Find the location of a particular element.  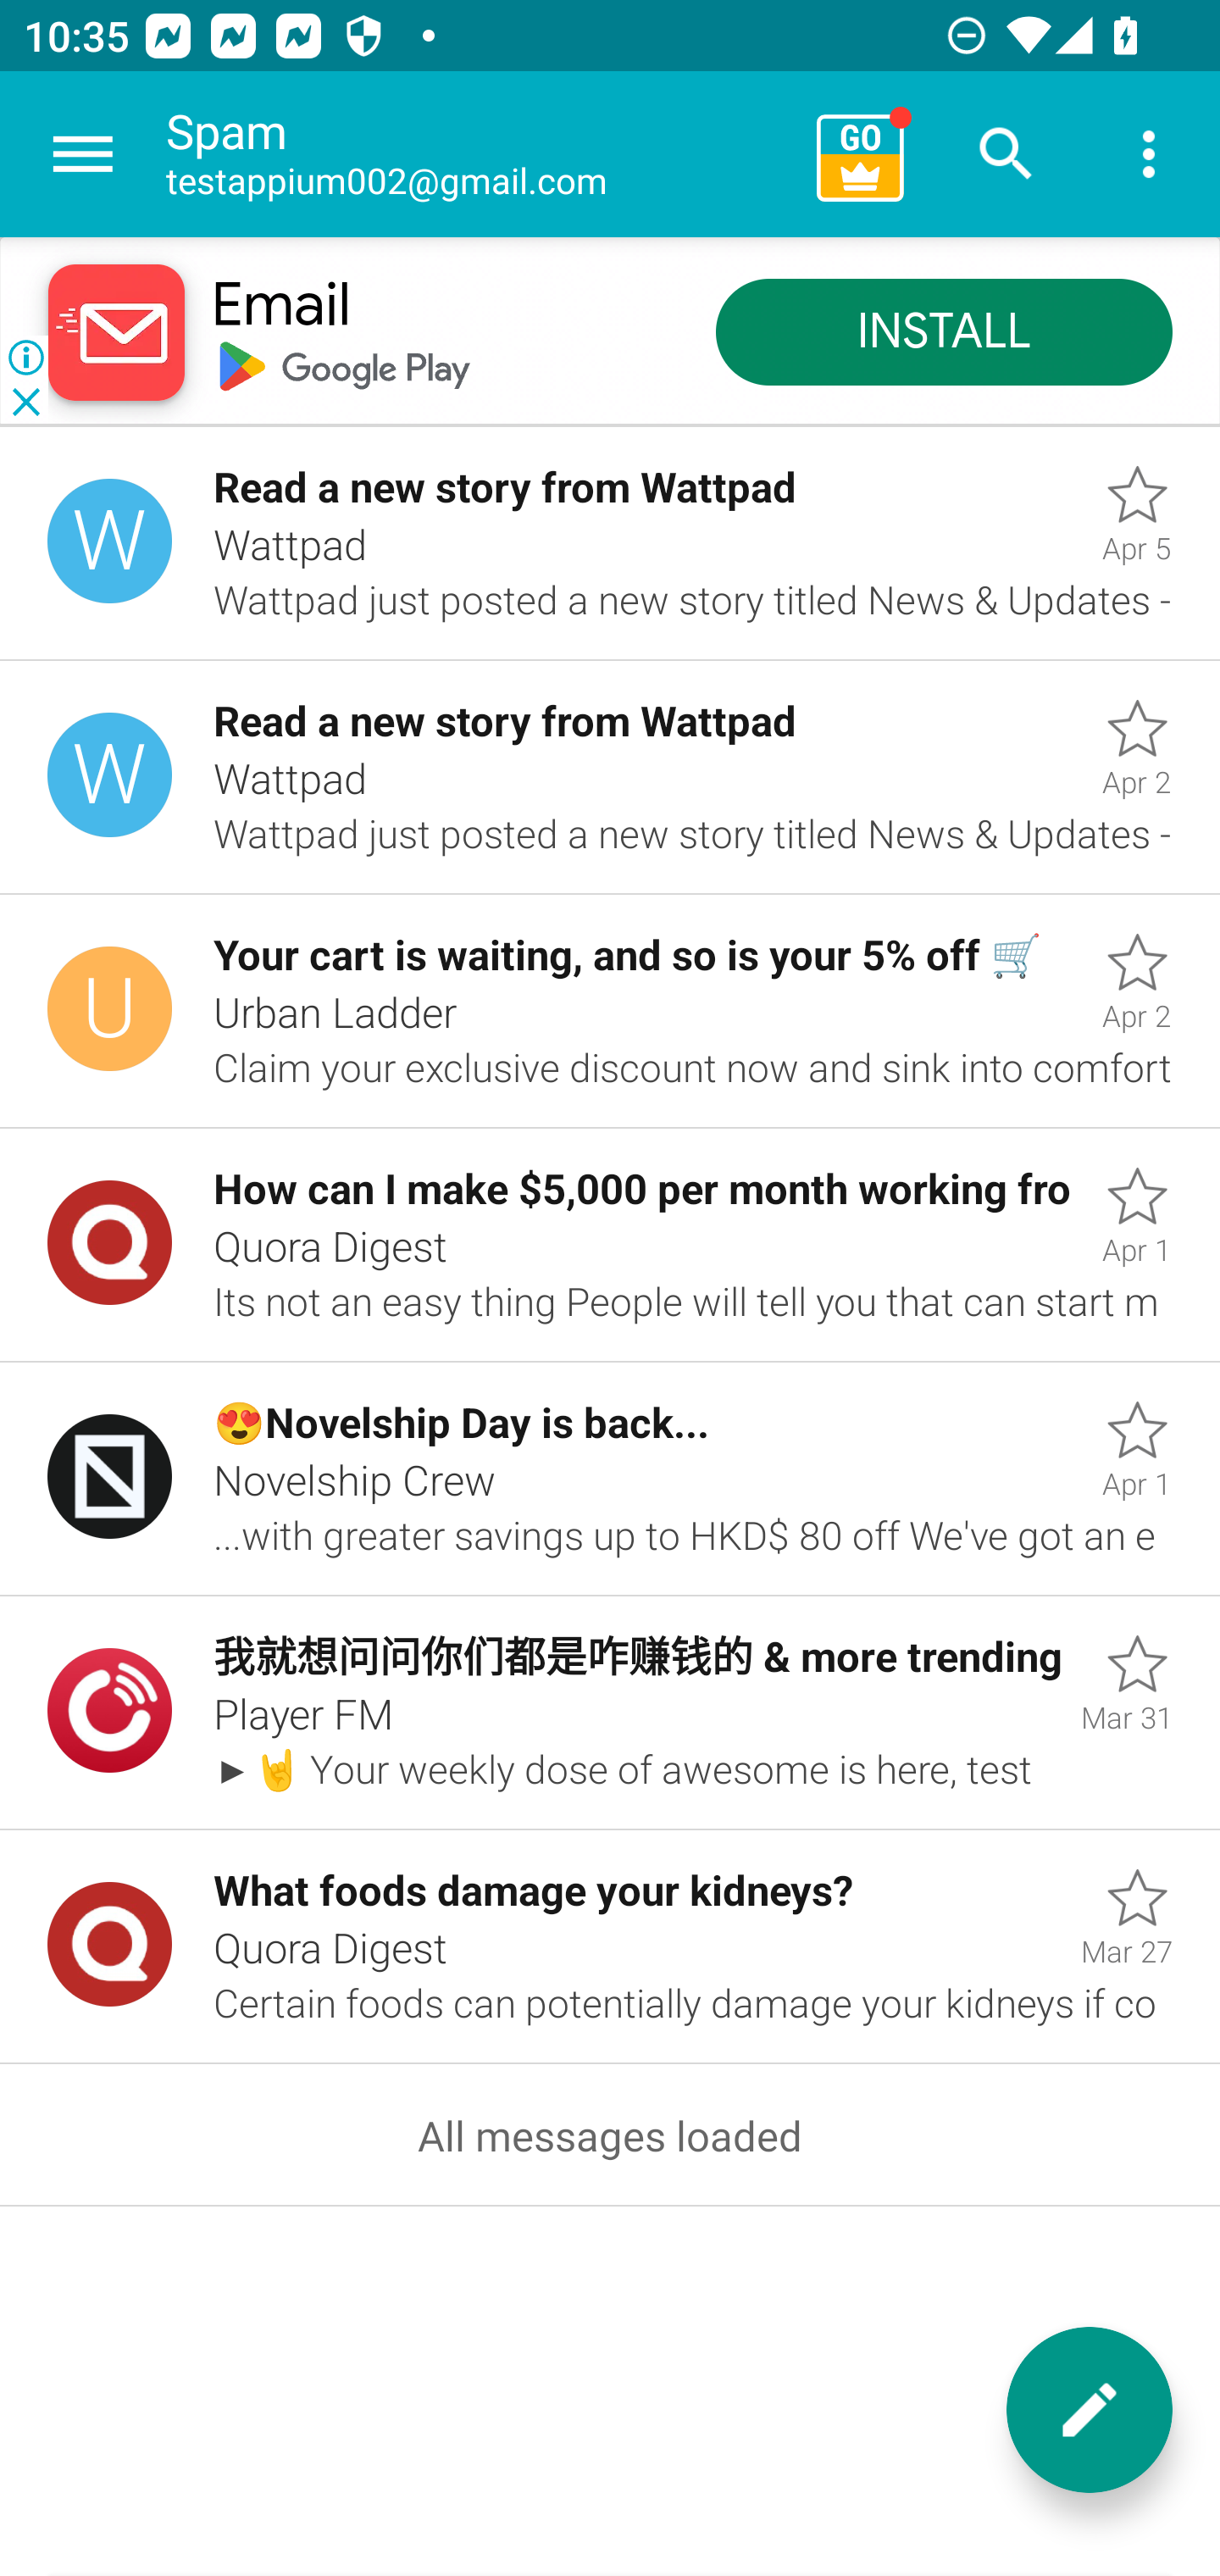

Email is located at coordinates (281, 307).